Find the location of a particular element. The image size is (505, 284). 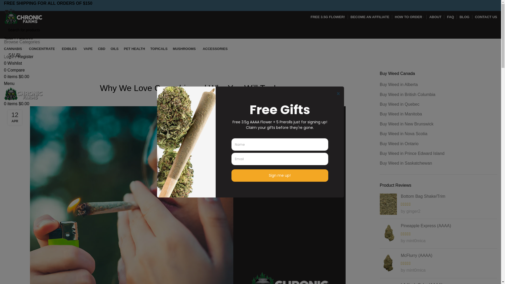

TOPICALS is located at coordinates (159, 49).